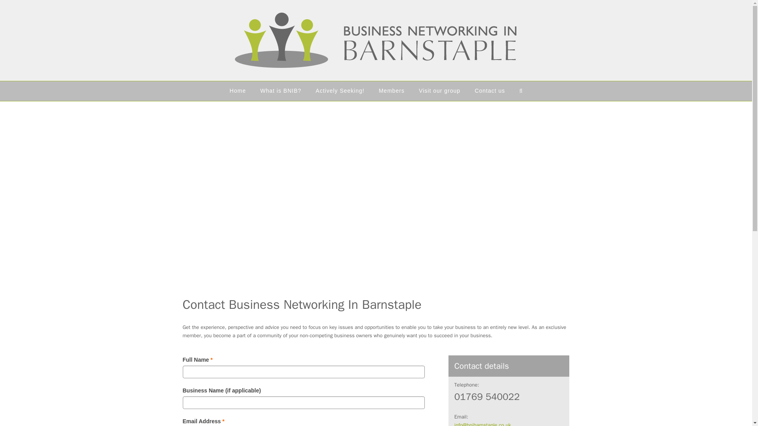  I want to click on What is BNIB?, so click(281, 91).